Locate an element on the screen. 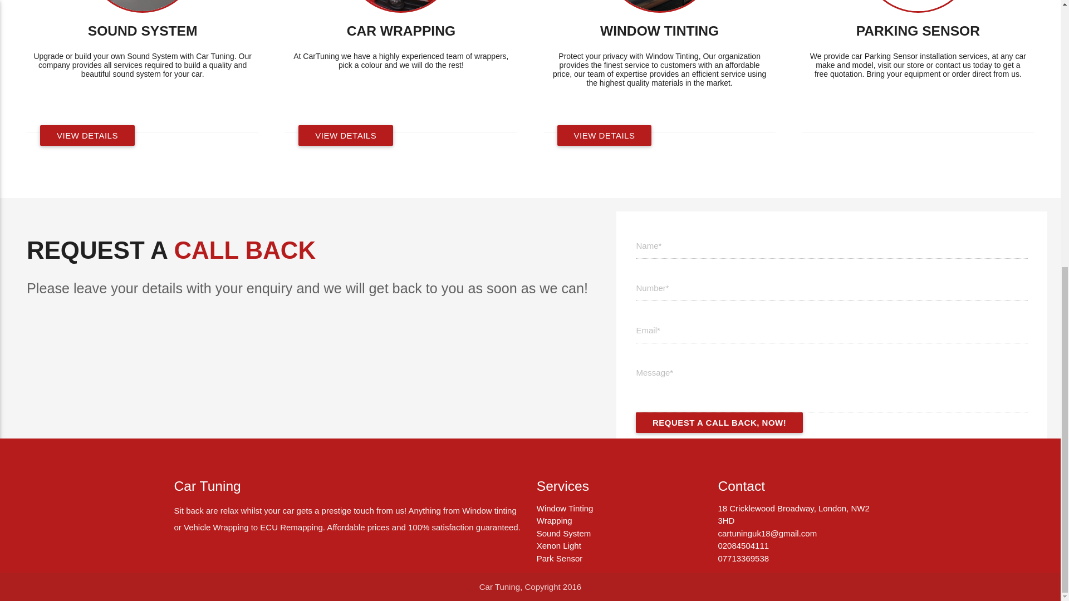 The width and height of the screenshot is (1069, 601). 02084504111 is located at coordinates (743, 545).